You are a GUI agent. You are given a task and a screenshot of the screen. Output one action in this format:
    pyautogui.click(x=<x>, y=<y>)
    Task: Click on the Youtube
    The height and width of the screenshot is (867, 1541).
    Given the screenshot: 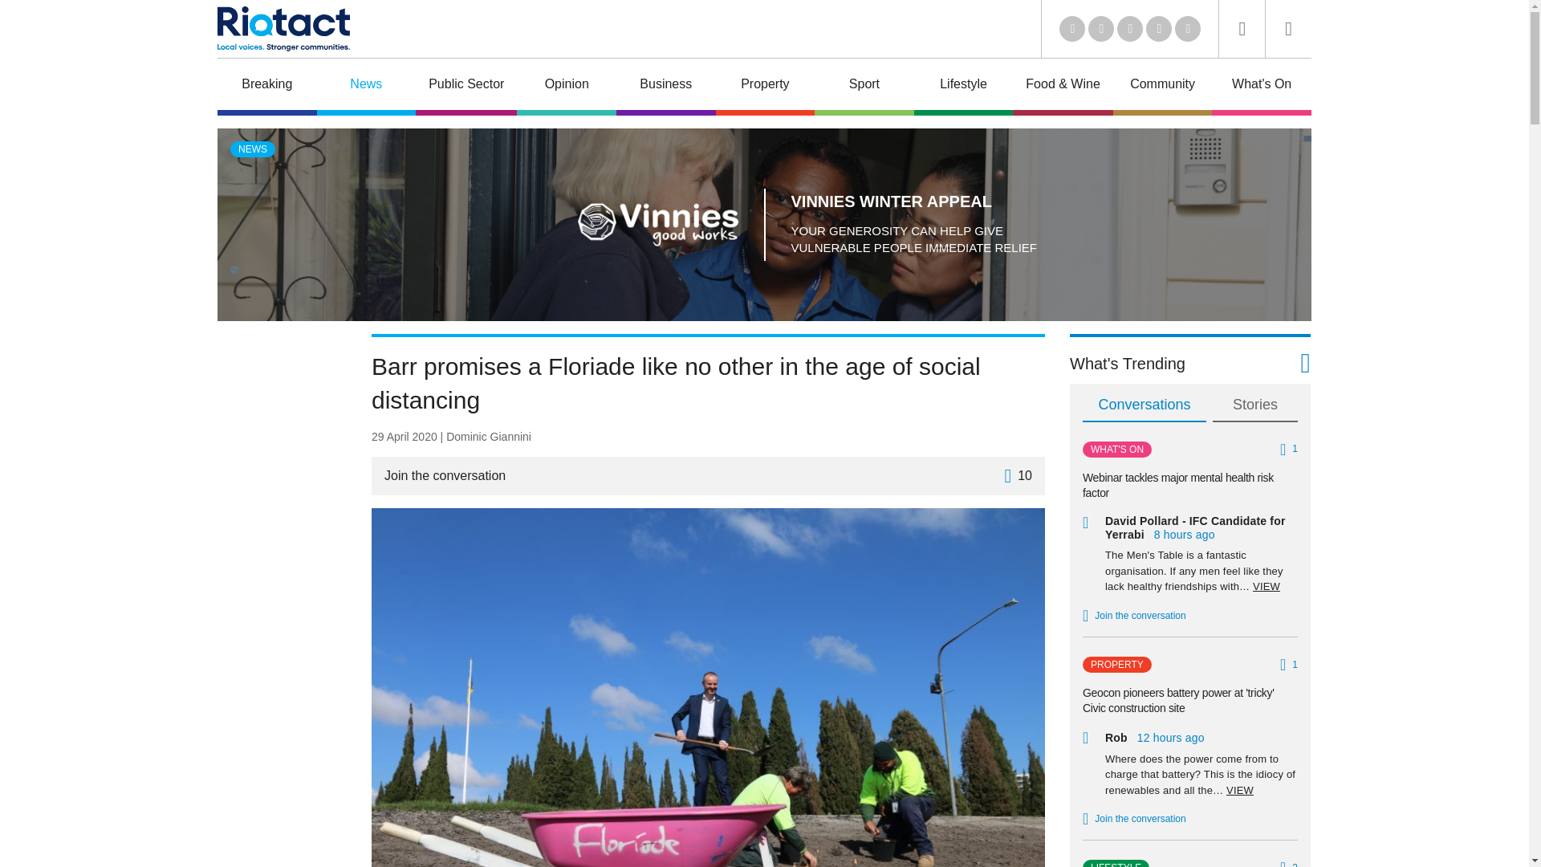 What is the action you would take?
    pyautogui.click(x=1130, y=29)
    